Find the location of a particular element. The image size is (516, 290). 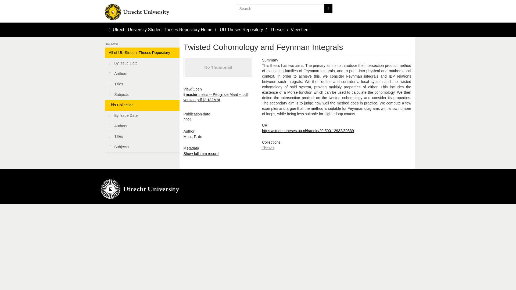

This Collection is located at coordinates (142, 105).